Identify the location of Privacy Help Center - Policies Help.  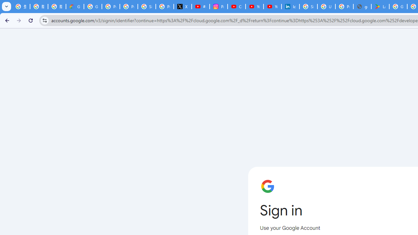
(129, 7).